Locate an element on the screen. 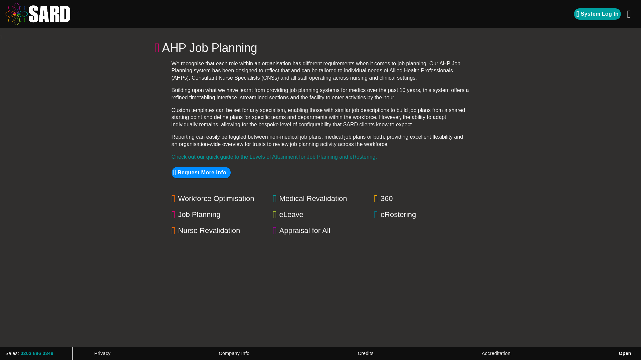  Medical Revalidation is located at coordinates (597, 14).